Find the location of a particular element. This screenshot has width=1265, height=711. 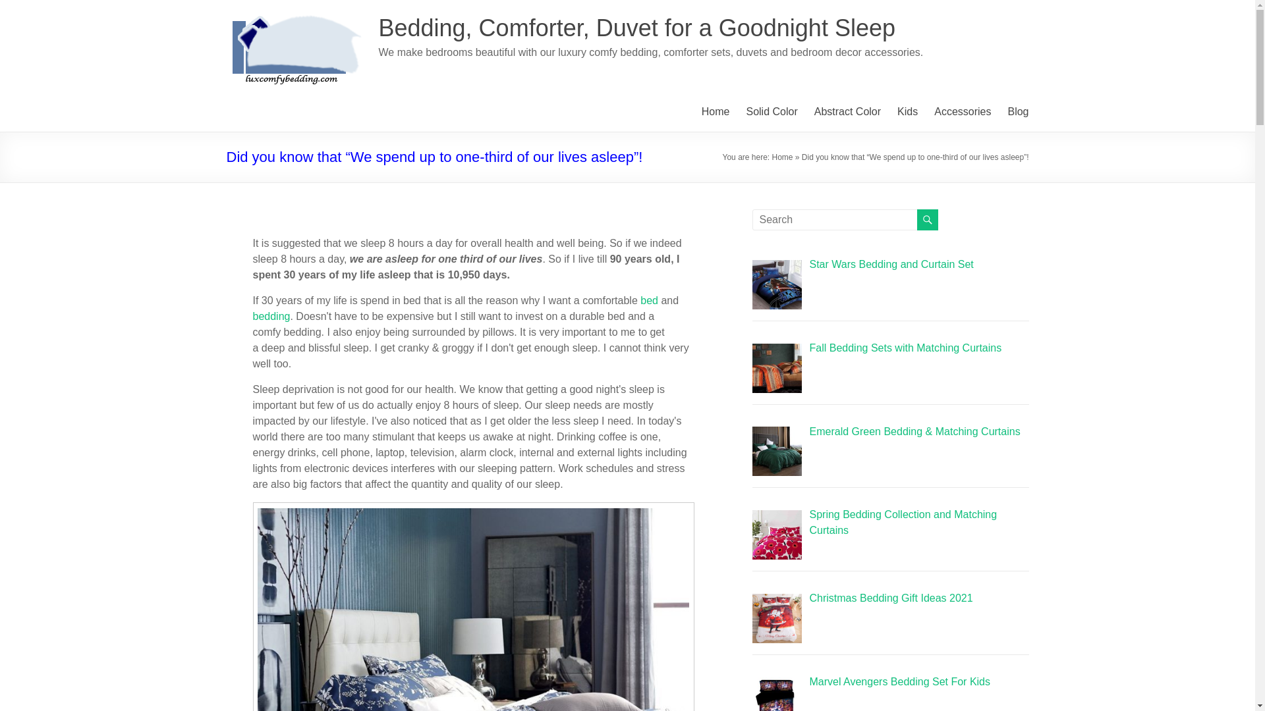

Fall Bedding Sets with Matching Curtains is located at coordinates (905, 348).